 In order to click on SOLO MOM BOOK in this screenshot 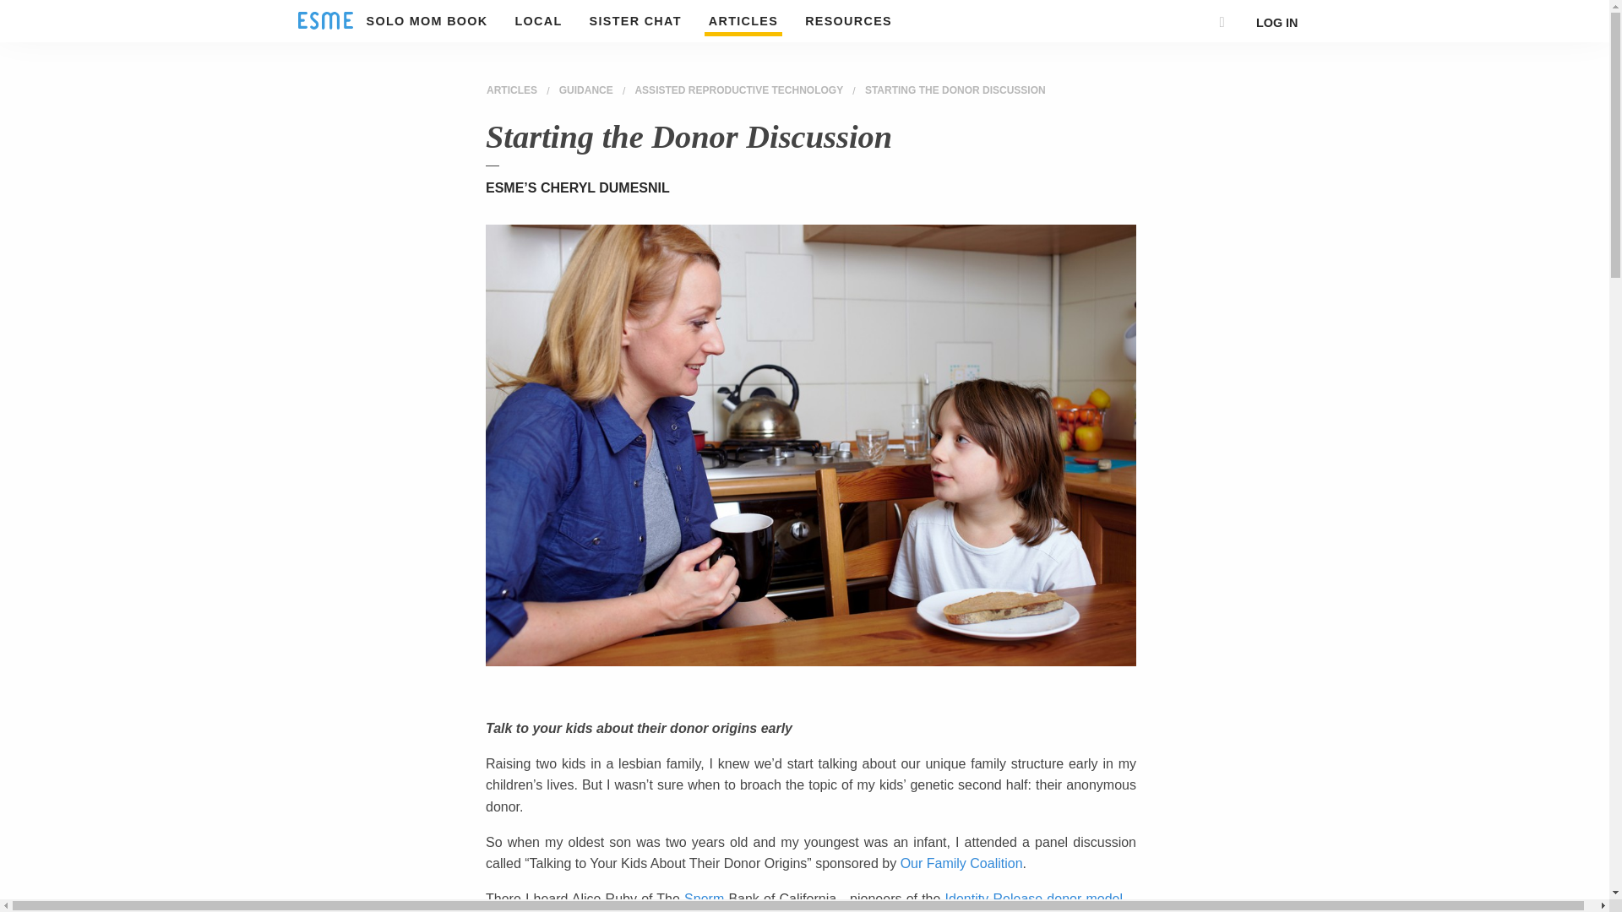, I will do `click(427, 20)`.